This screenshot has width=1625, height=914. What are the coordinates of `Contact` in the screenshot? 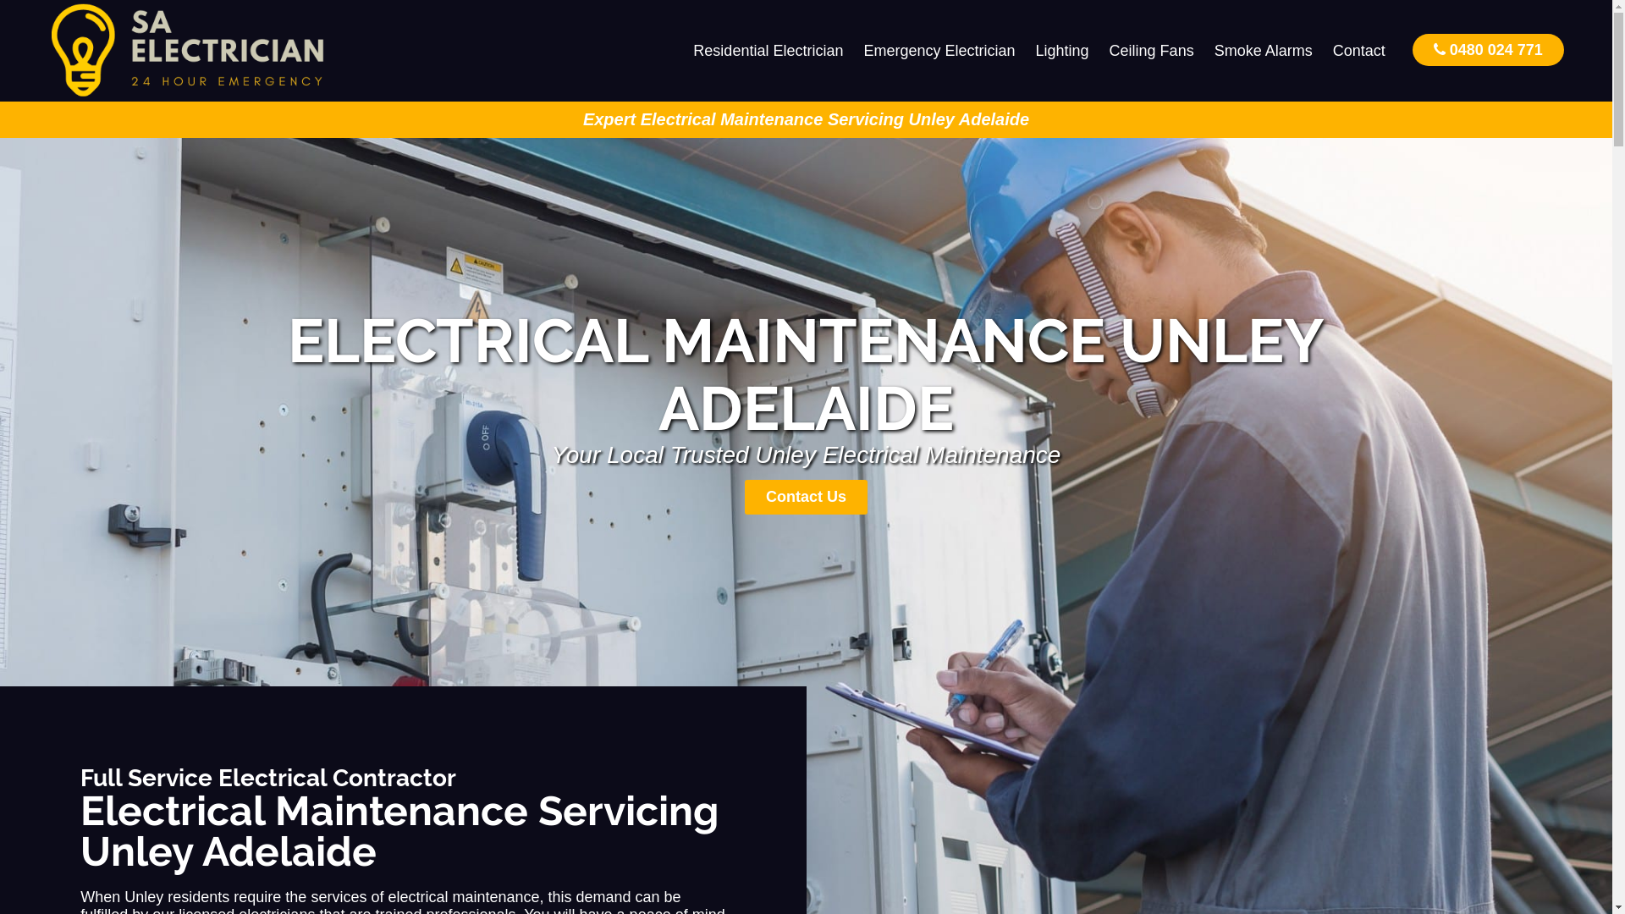 It's located at (1359, 51).